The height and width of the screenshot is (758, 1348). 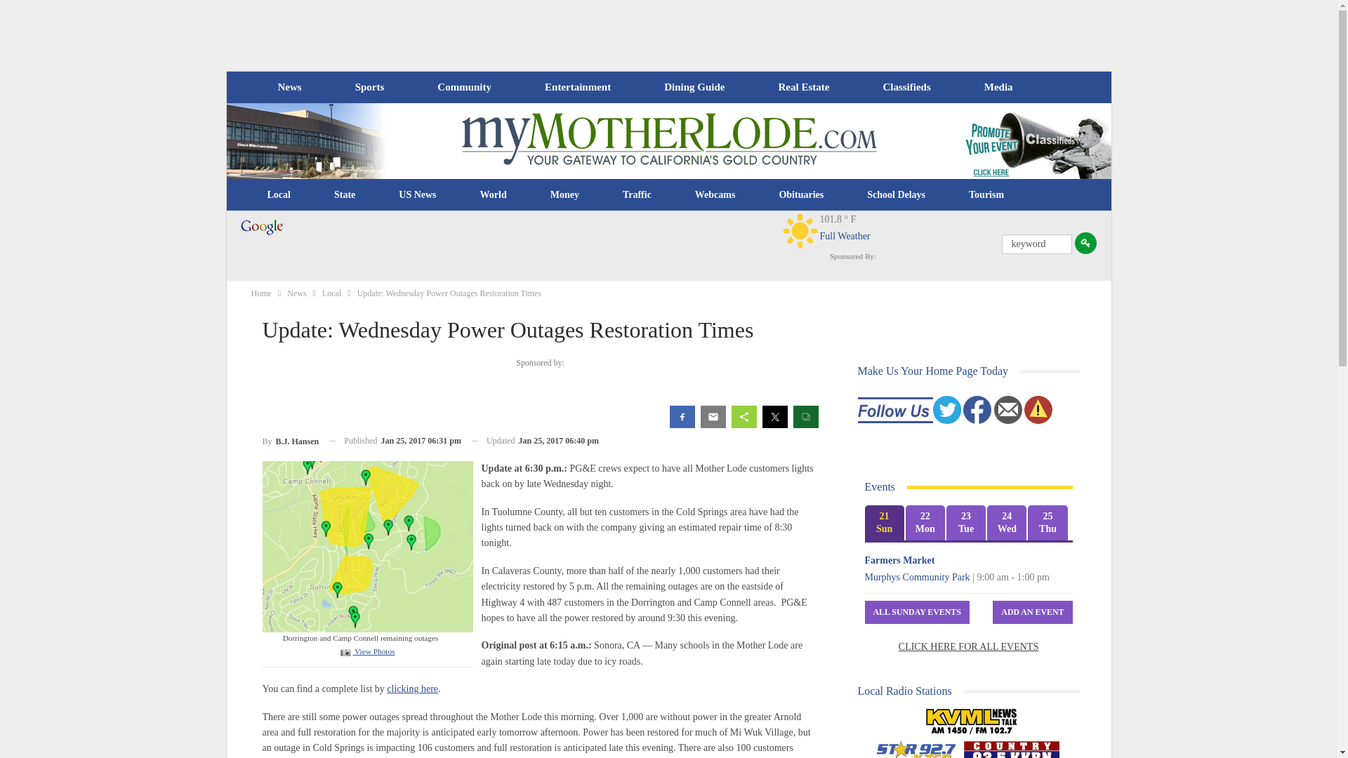 What do you see at coordinates (578, 87) in the screenshot?
I see `Entertainment` at bounding box center [578, 87].